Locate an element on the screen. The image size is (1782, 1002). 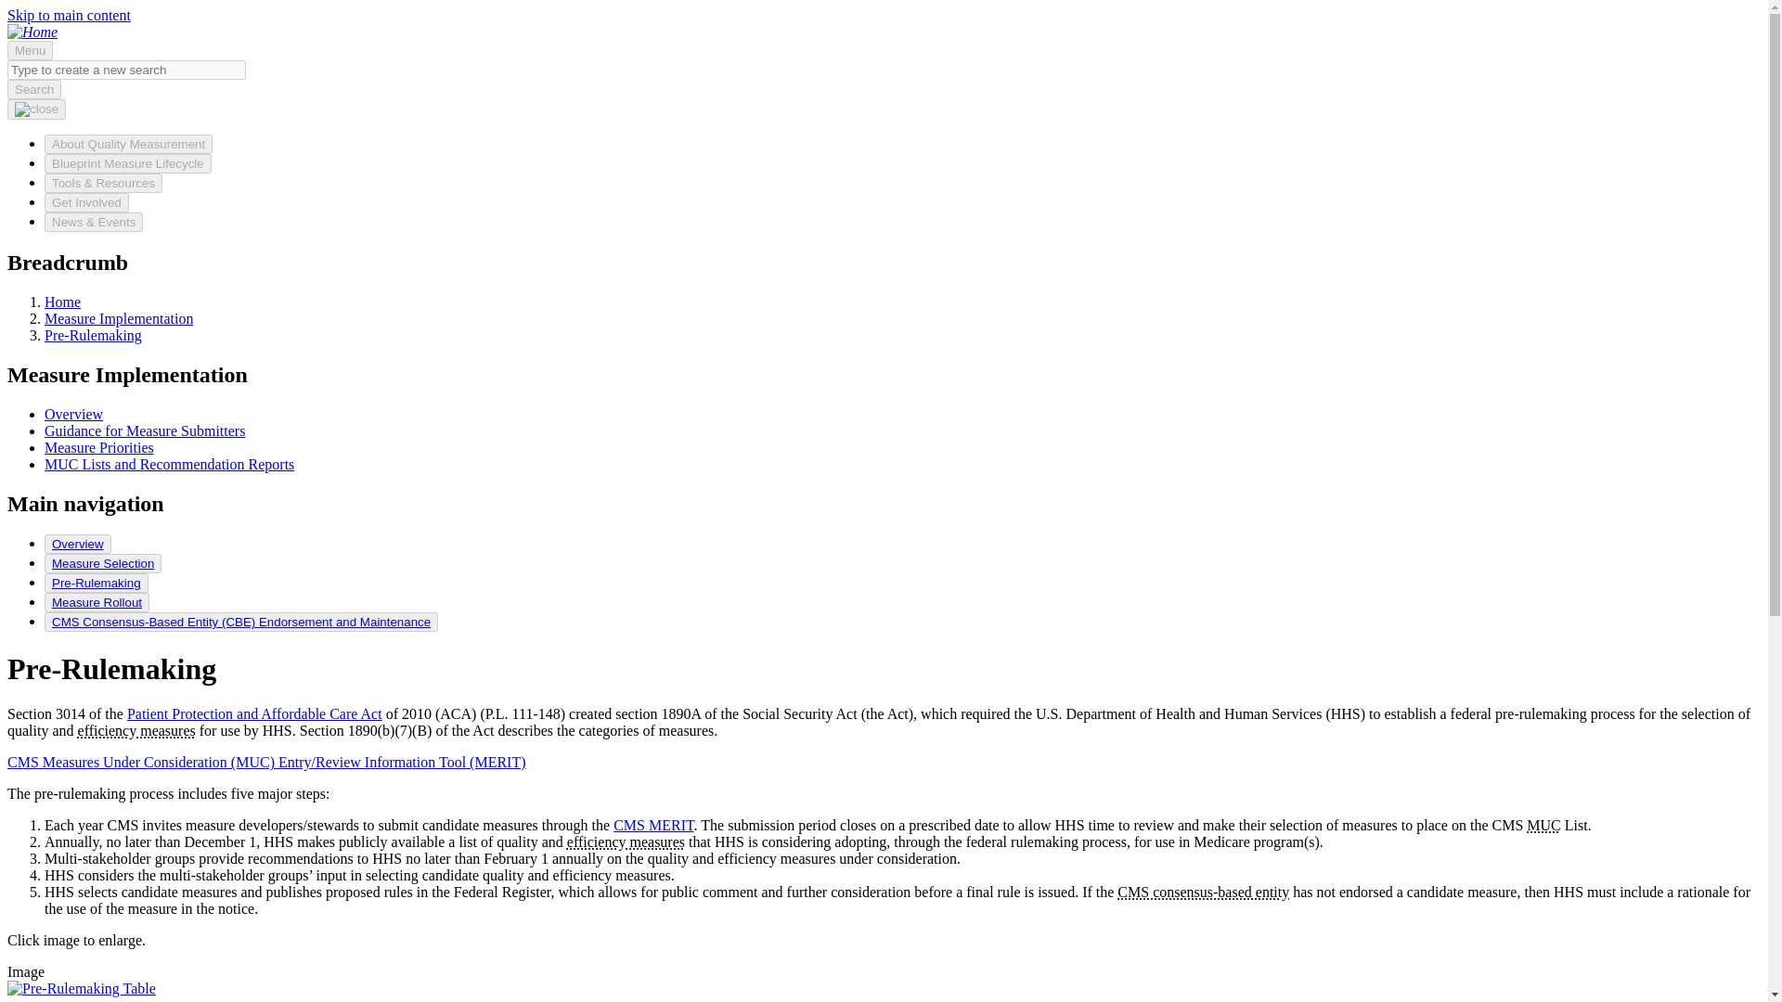
Get Involved is located at coordinates (86, 202).